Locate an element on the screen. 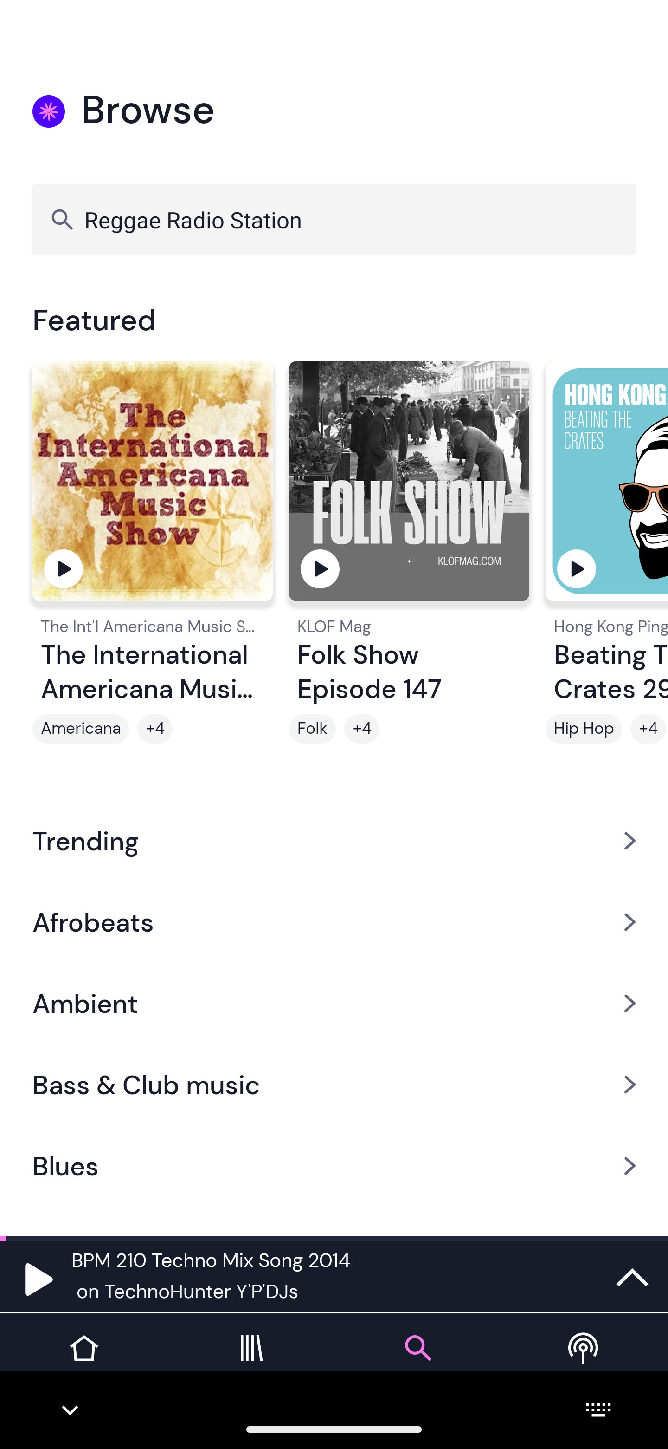 Image resolution: width=668 pixels, height=1449 pixels. Live tab is located at coordinates (584, 1362).